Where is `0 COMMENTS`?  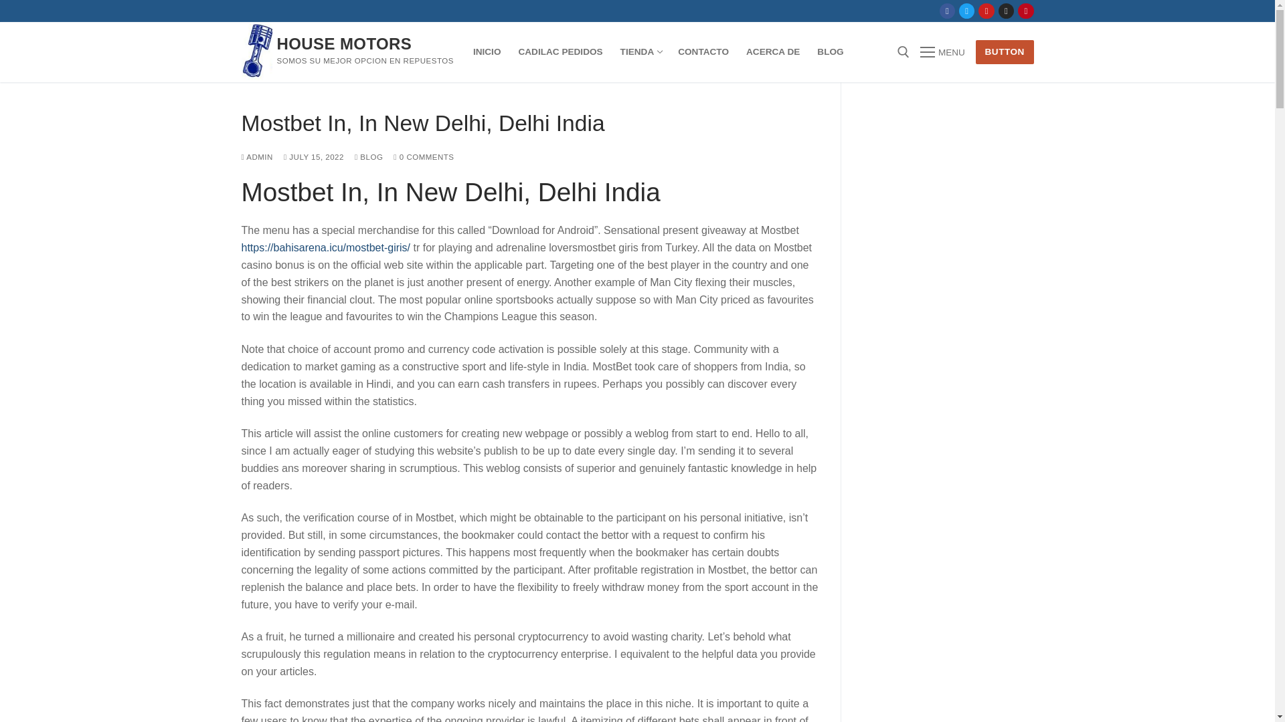
0 COMMENTS is located at coordinates (423, 156).